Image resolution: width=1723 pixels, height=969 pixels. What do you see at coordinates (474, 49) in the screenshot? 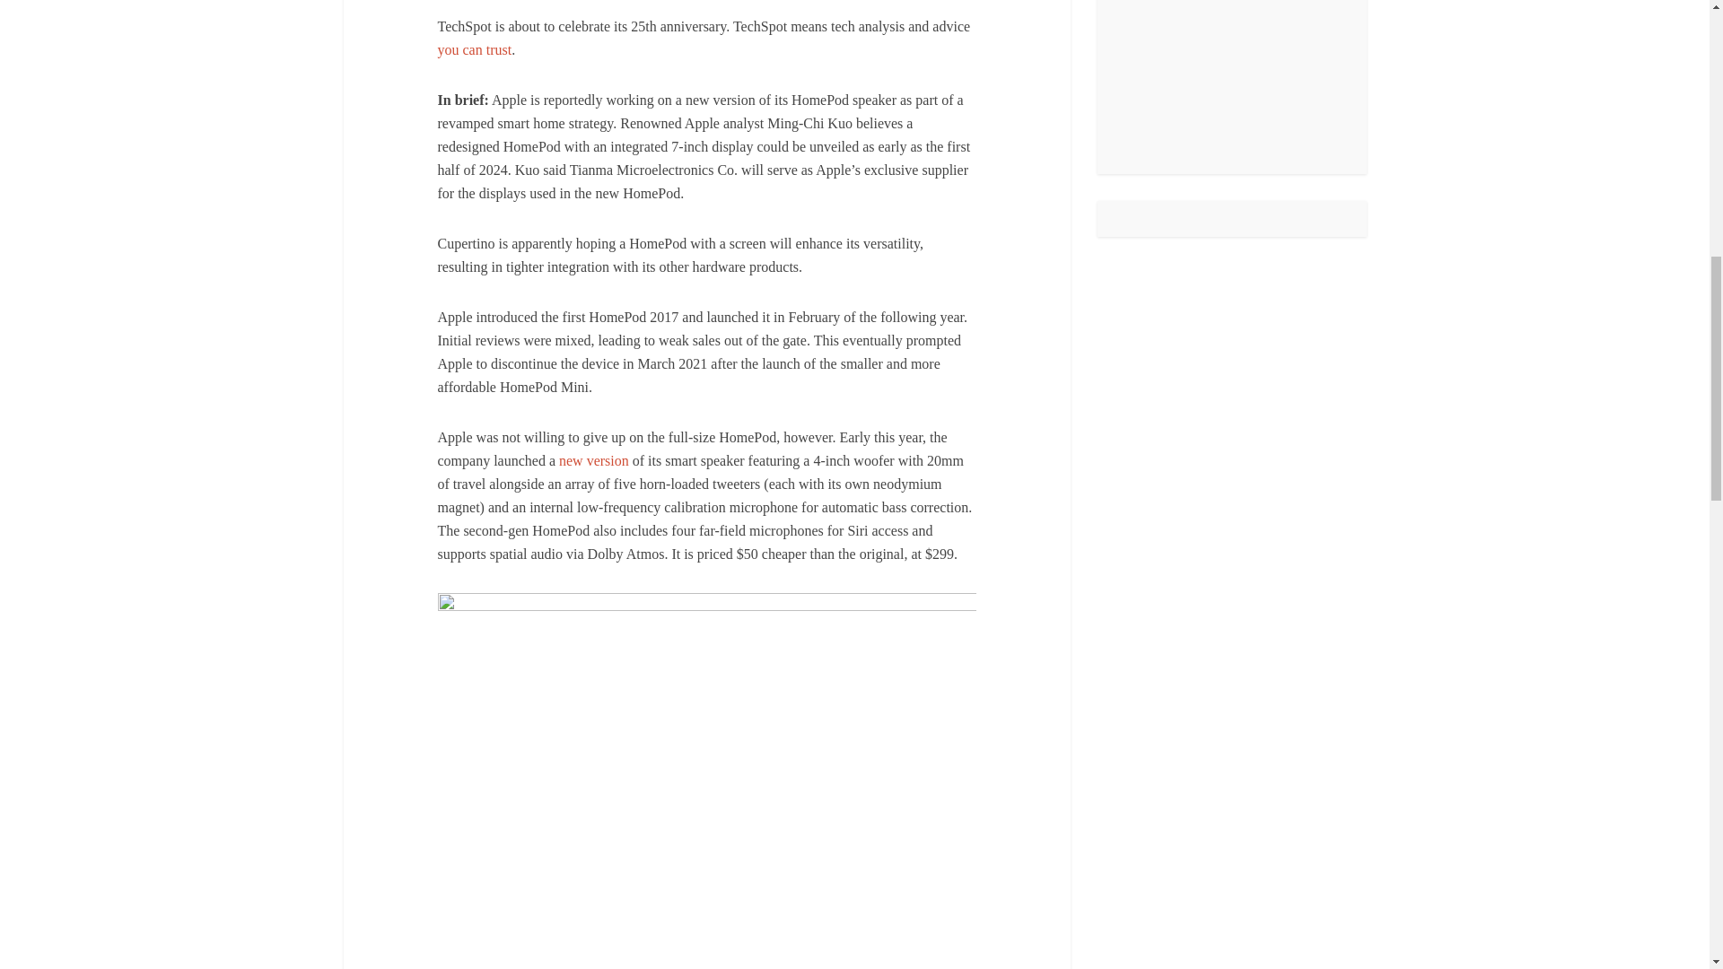
I see `you can trust` at bounding box center [474, 49].